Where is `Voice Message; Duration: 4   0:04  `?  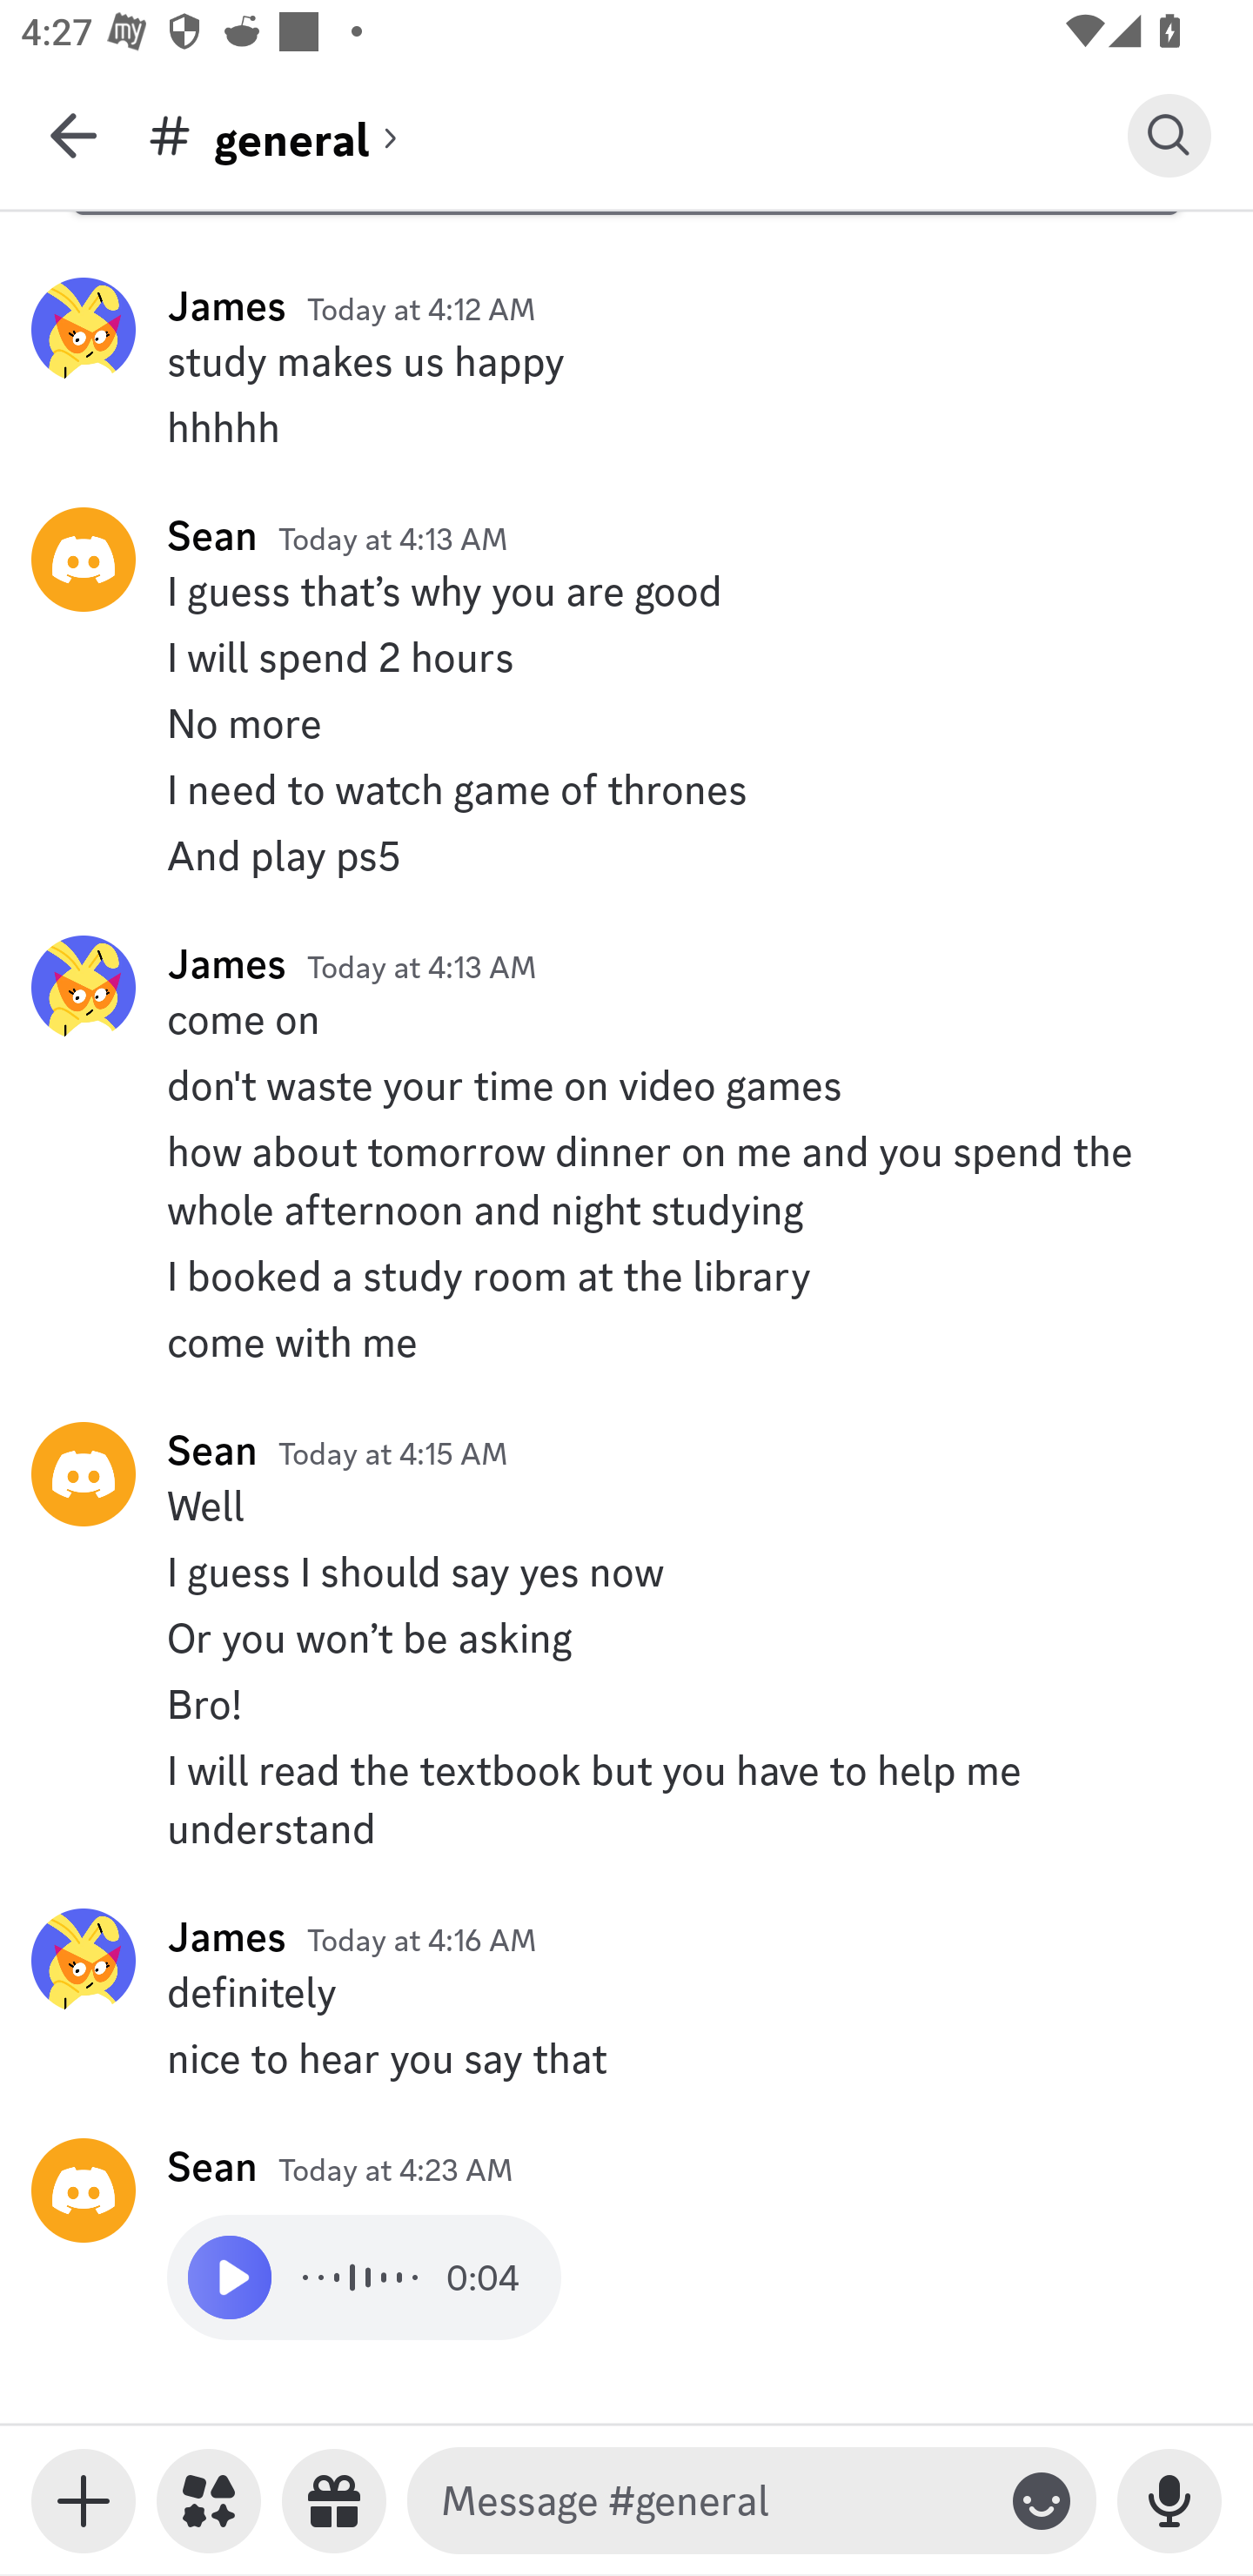
Voice Message; Duration: 4   0:04   is located at coordinates (364, 2277).